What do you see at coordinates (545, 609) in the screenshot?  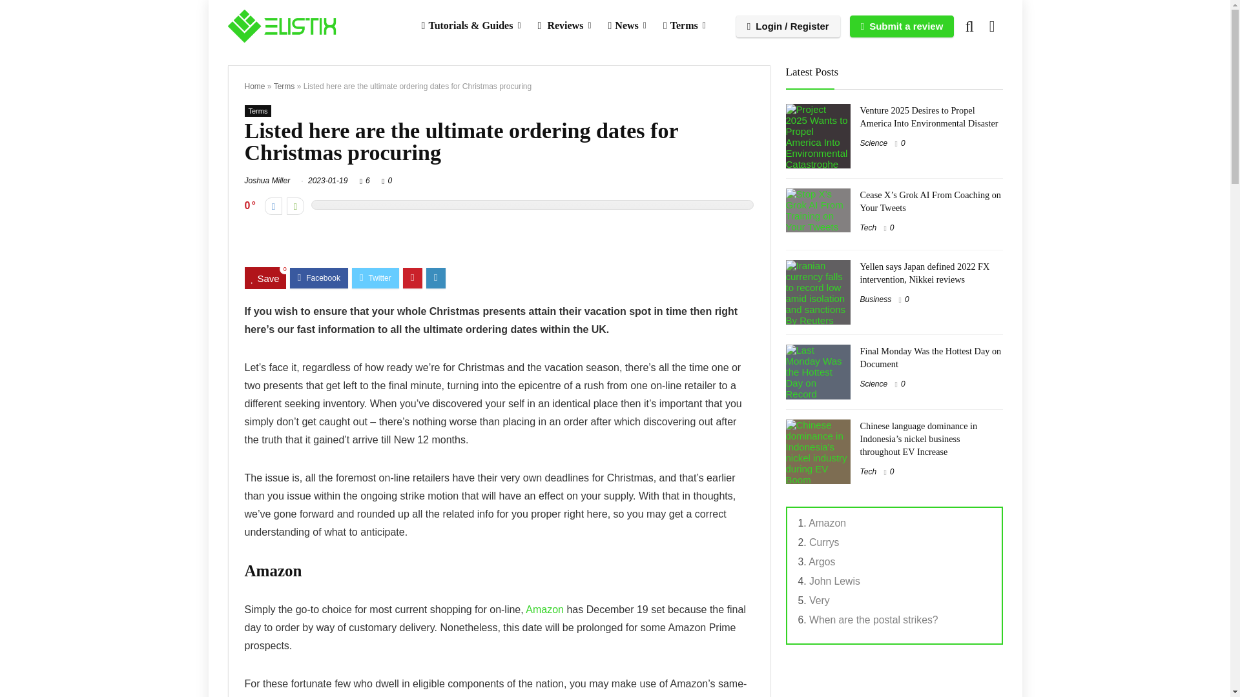 I see `Amazon` at bounding box center [545, 609].